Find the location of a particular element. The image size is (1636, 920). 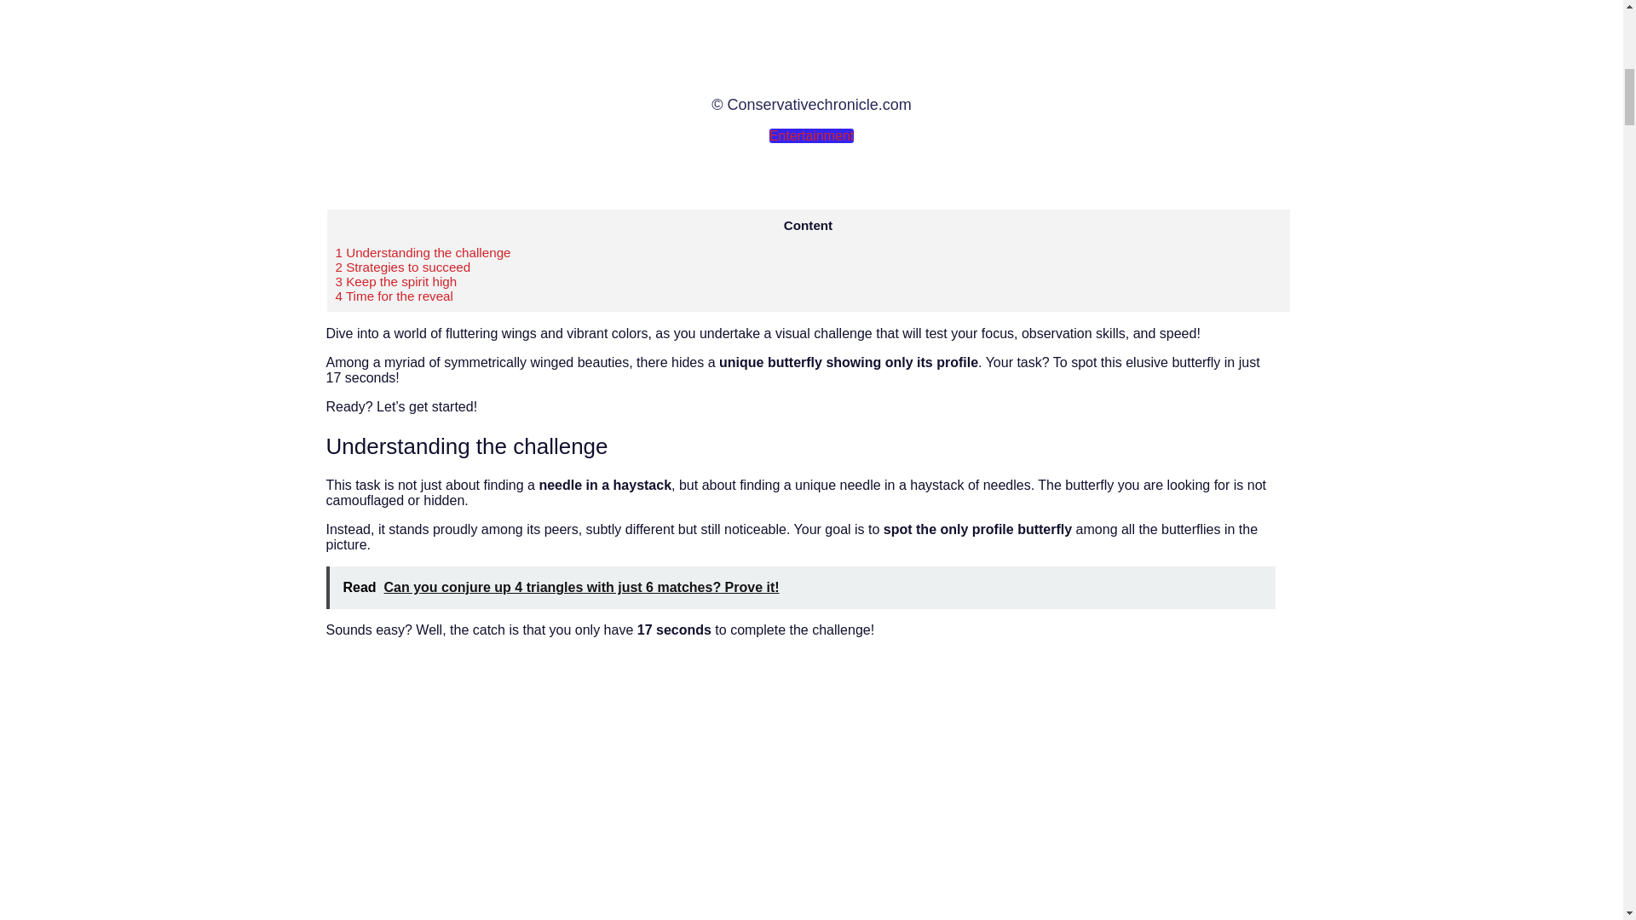

3 Keep the spirit high is located at coordinates (396, 281).